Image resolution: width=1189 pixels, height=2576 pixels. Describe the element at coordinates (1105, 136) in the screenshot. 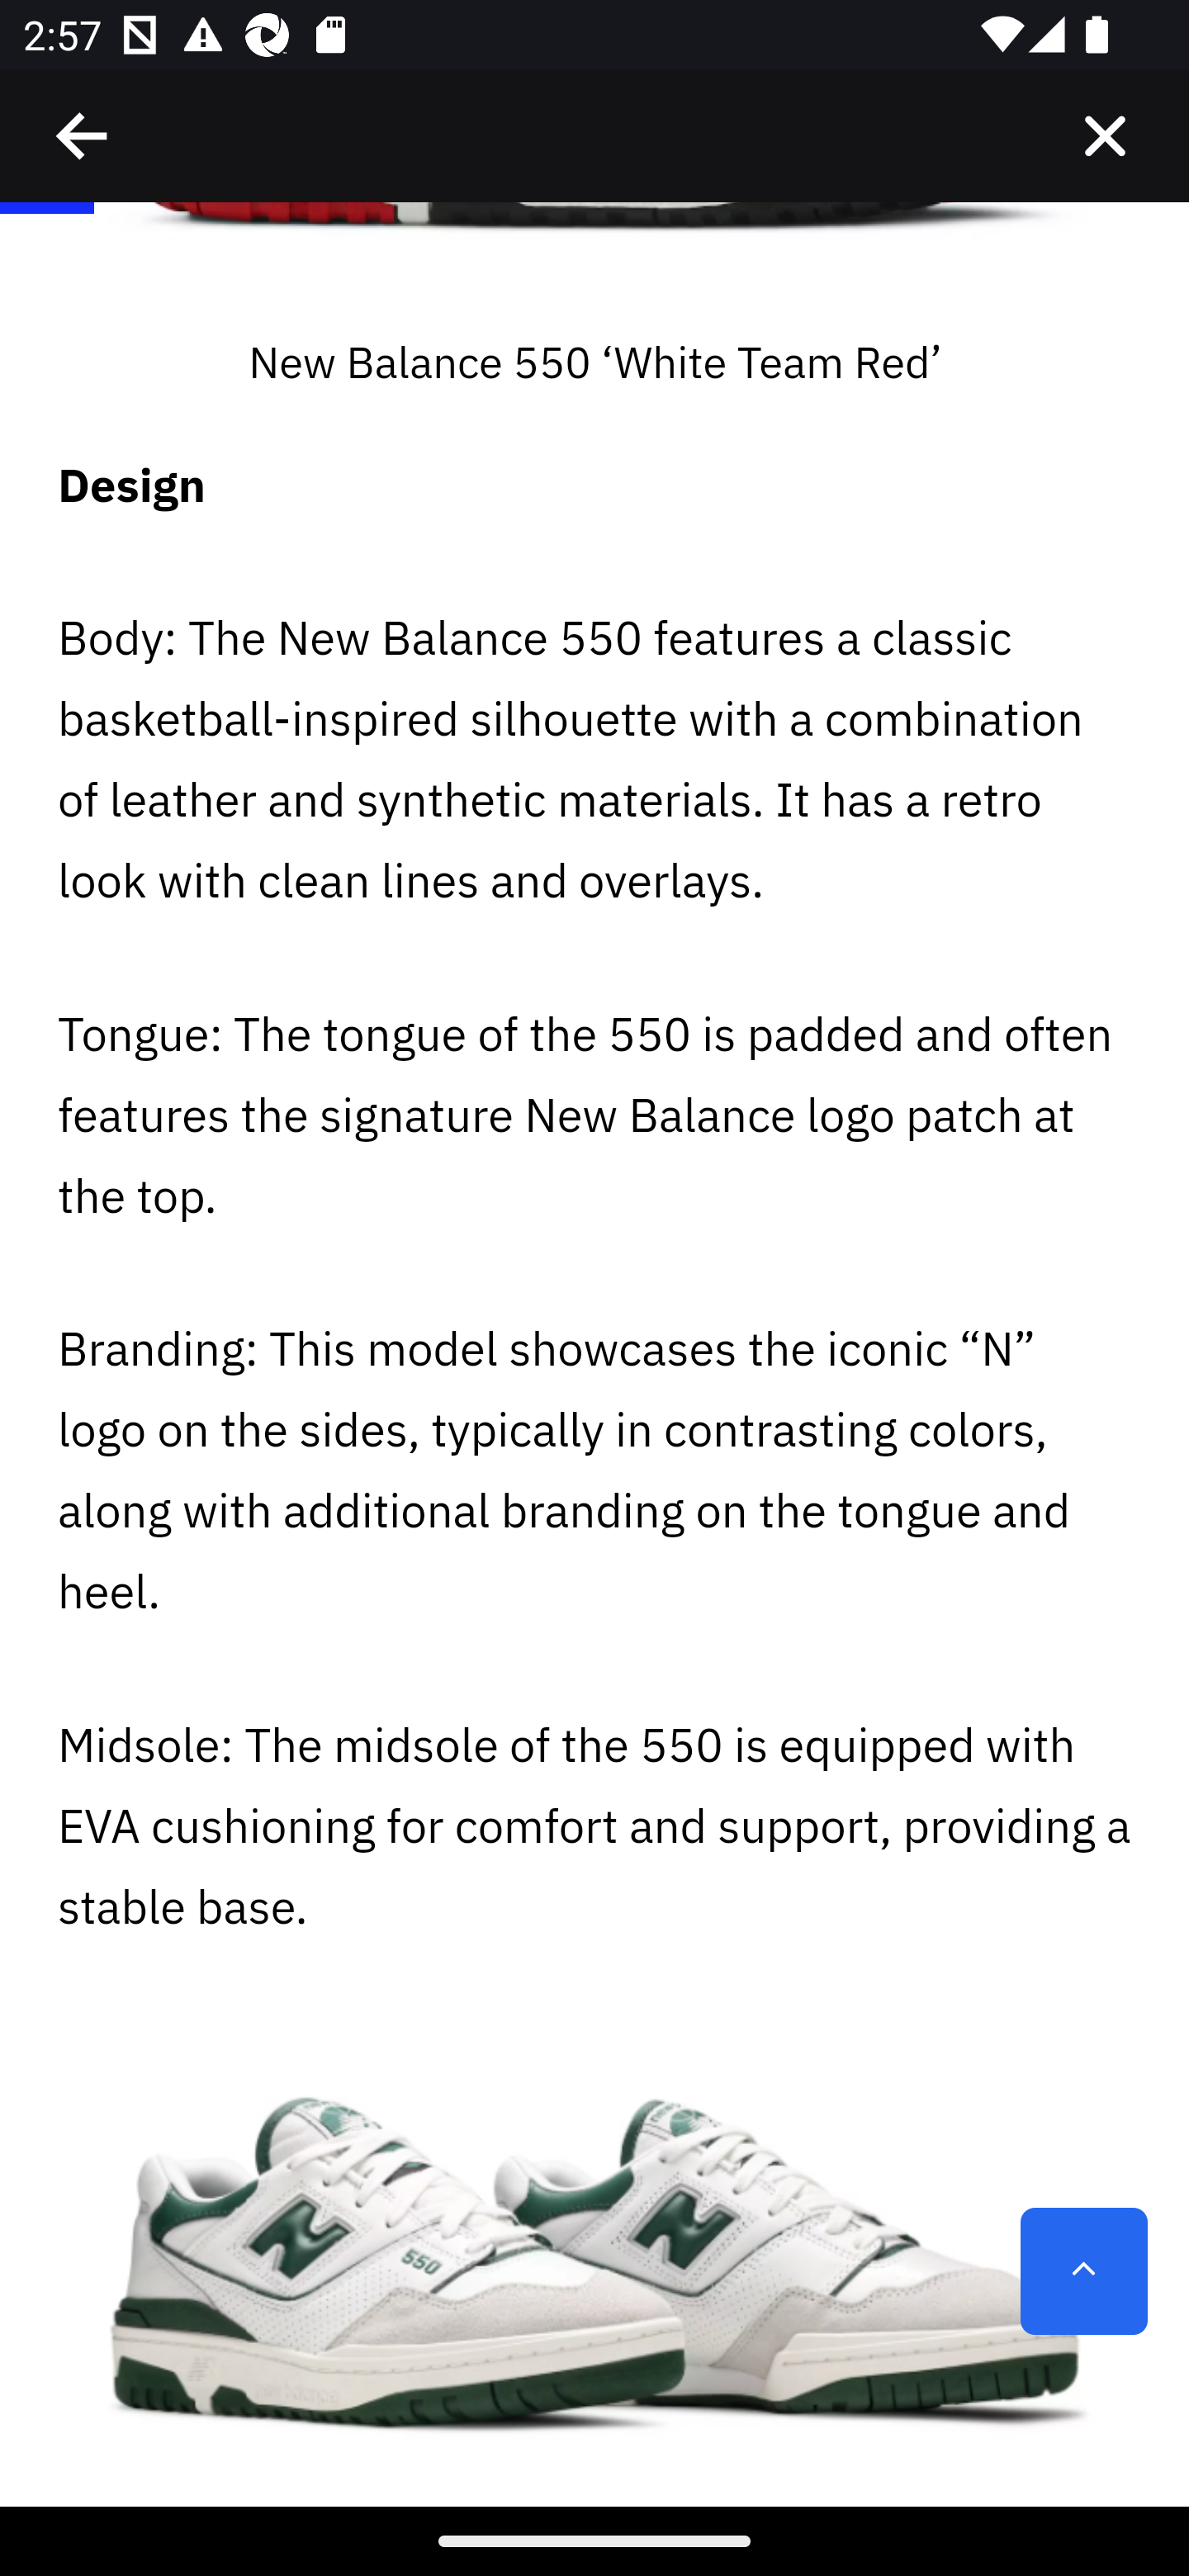

I see `` at that location.